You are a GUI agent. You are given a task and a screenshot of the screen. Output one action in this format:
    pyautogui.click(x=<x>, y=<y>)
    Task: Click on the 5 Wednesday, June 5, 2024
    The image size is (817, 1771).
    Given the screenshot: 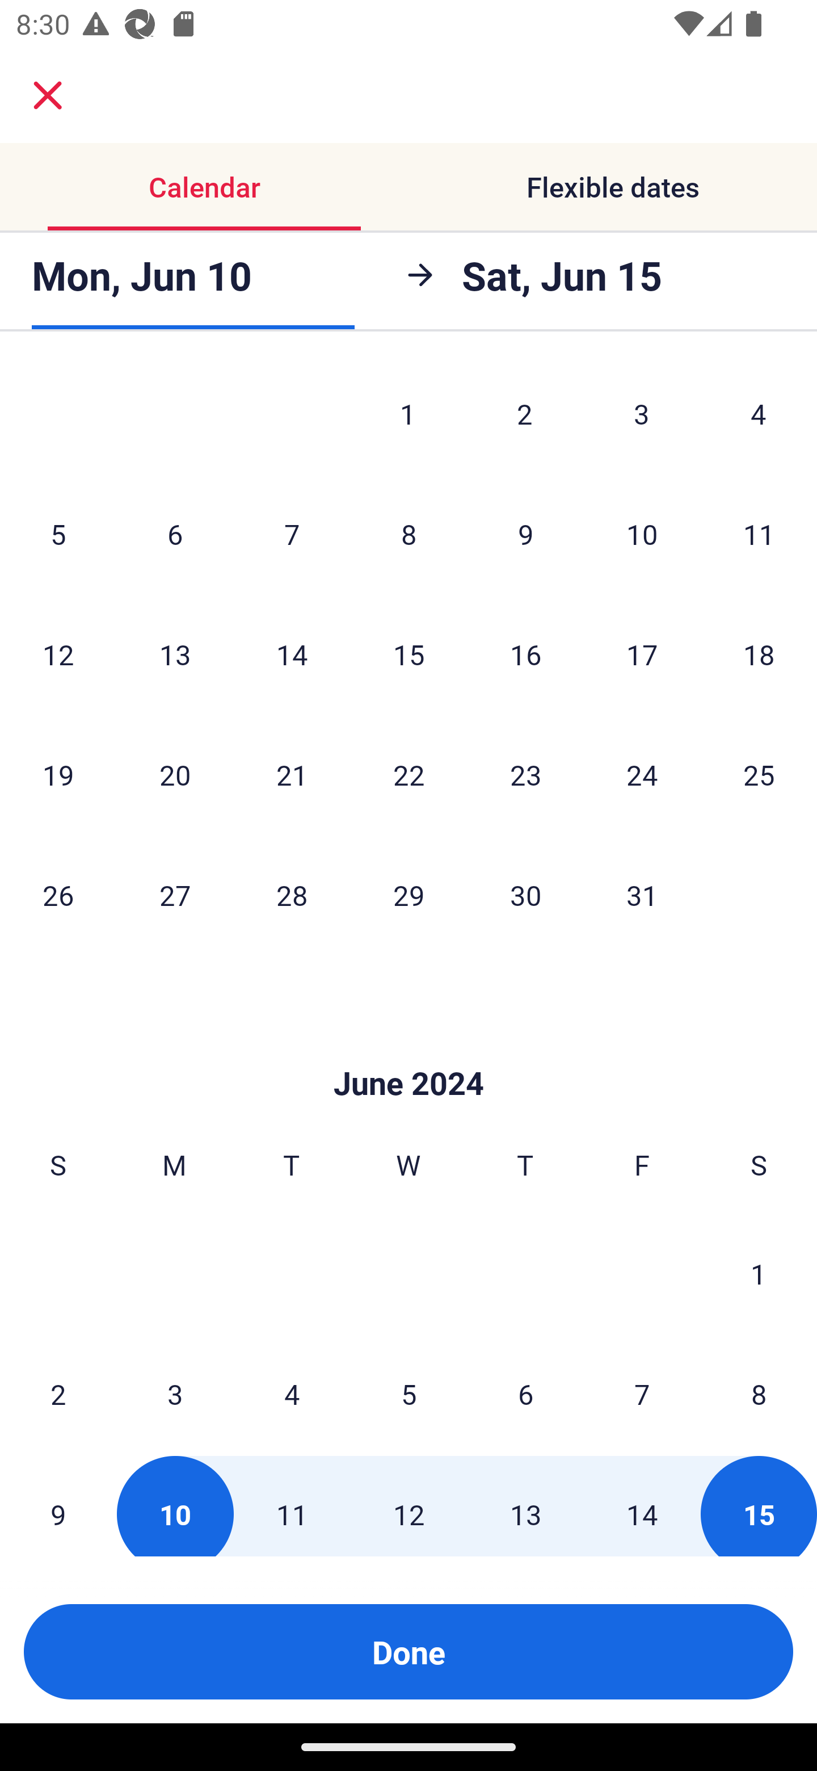 What is the action you would take?
    pyautogui.click(x=408, y=1394)
    